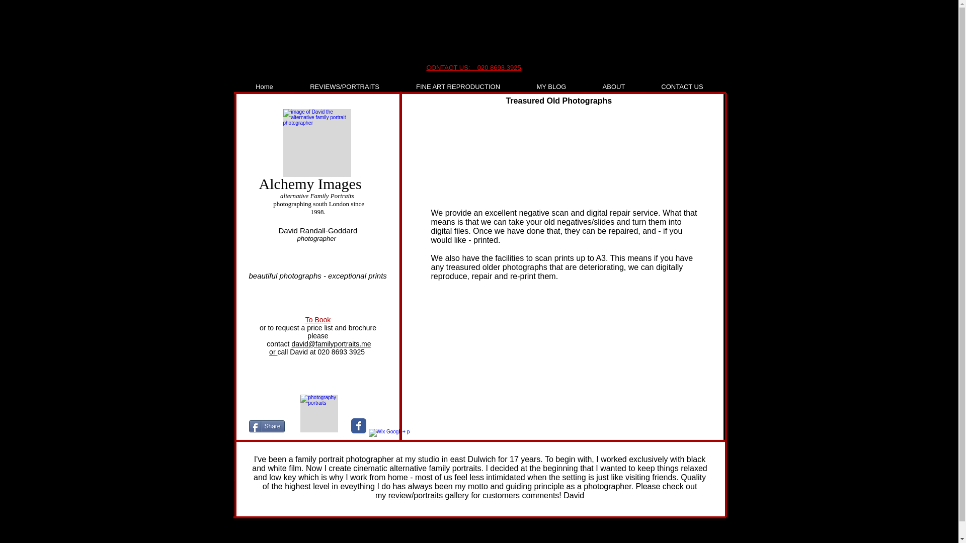  I want to click on Home, so click(264, 87).